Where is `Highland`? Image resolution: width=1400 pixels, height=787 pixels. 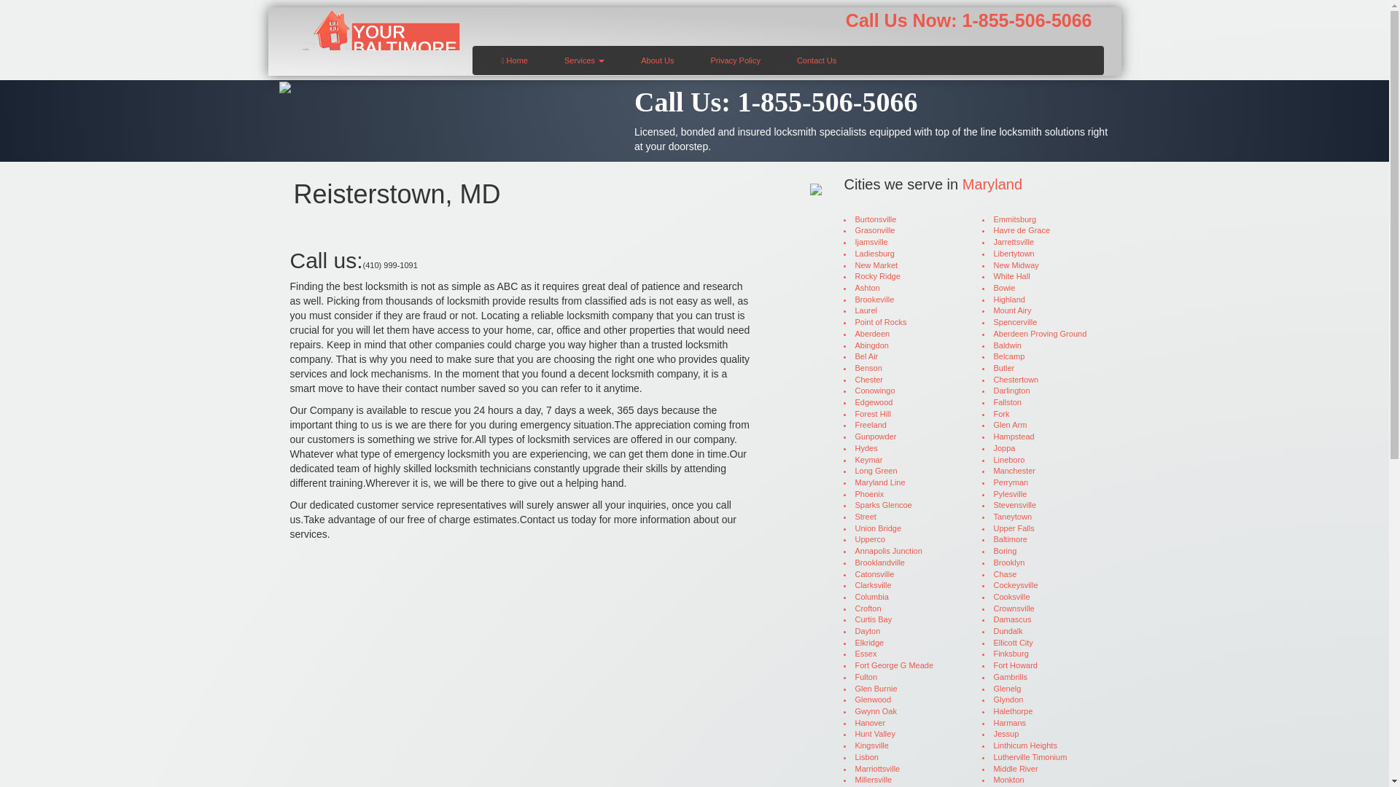 Highland is located at coordinates (1041, 300).